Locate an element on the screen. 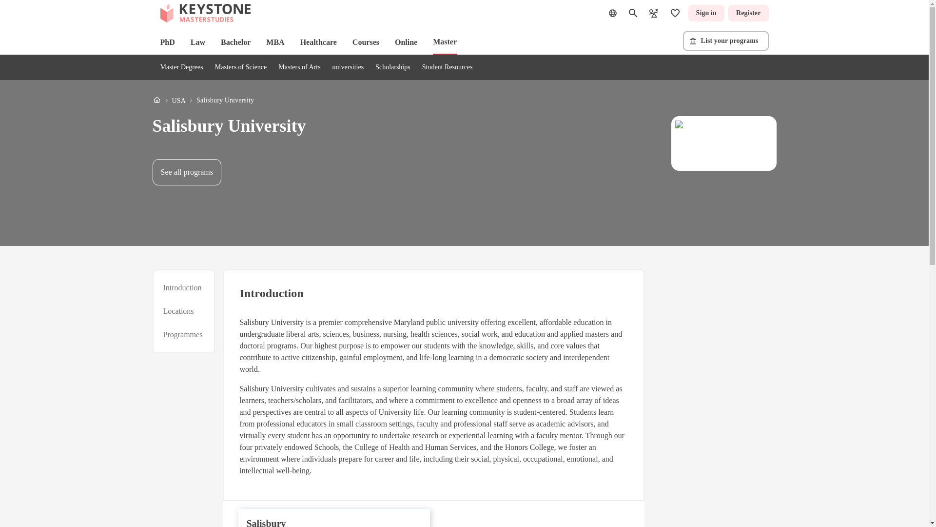 This screenshot has width=936, height=527. See all programs is located at coordinates (186, 172).